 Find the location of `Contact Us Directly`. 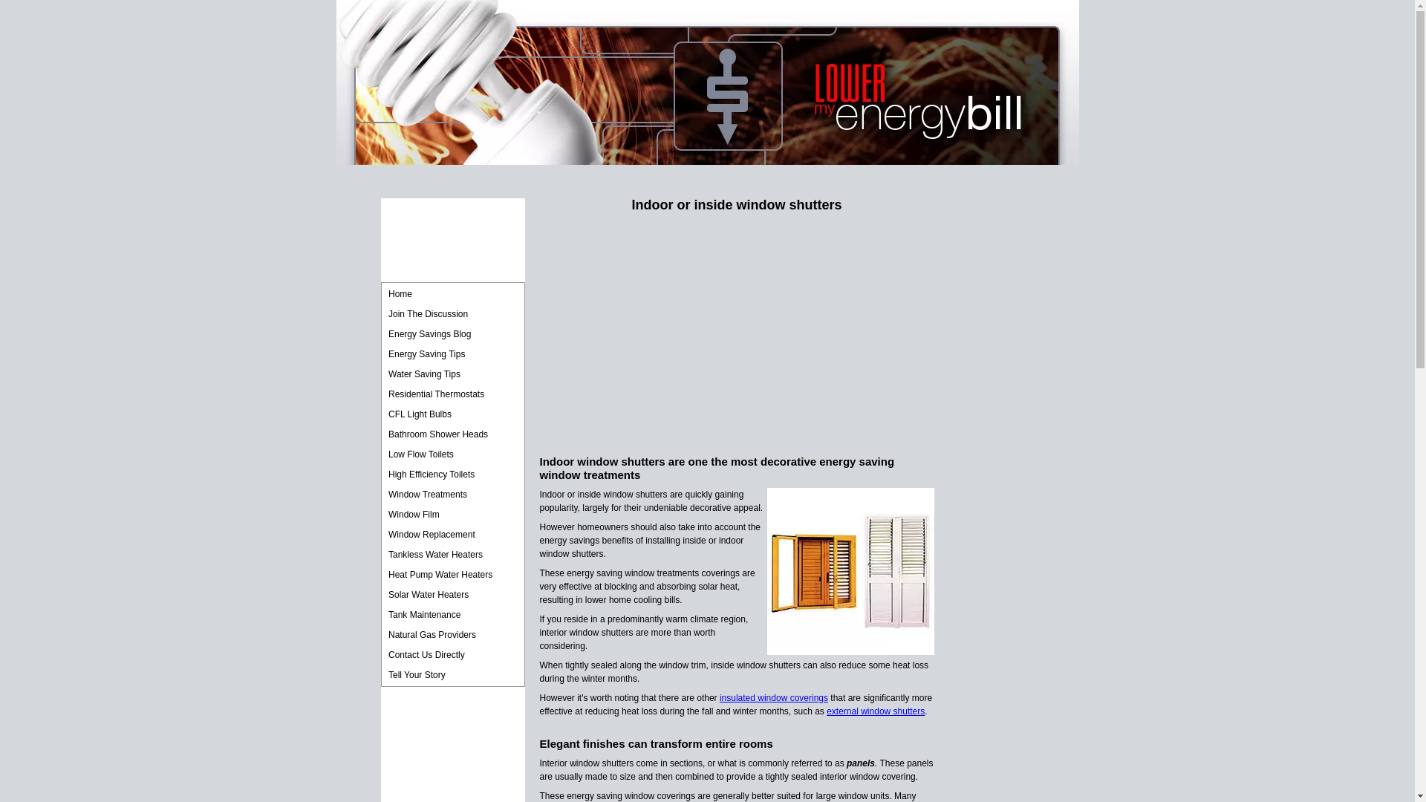

Contact Us Directly is located at coordinates (452, 655).